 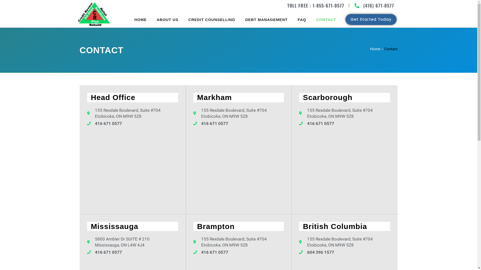 I want to click on ABOUT US, so click(x=167, y=19).